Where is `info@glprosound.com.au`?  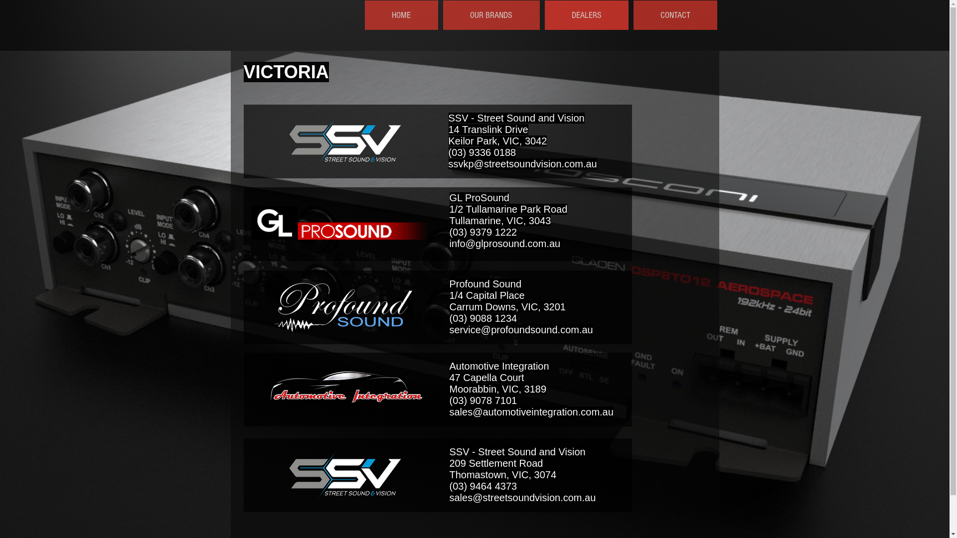
info@glprosound.com.au is located at coordinates (505, 244).